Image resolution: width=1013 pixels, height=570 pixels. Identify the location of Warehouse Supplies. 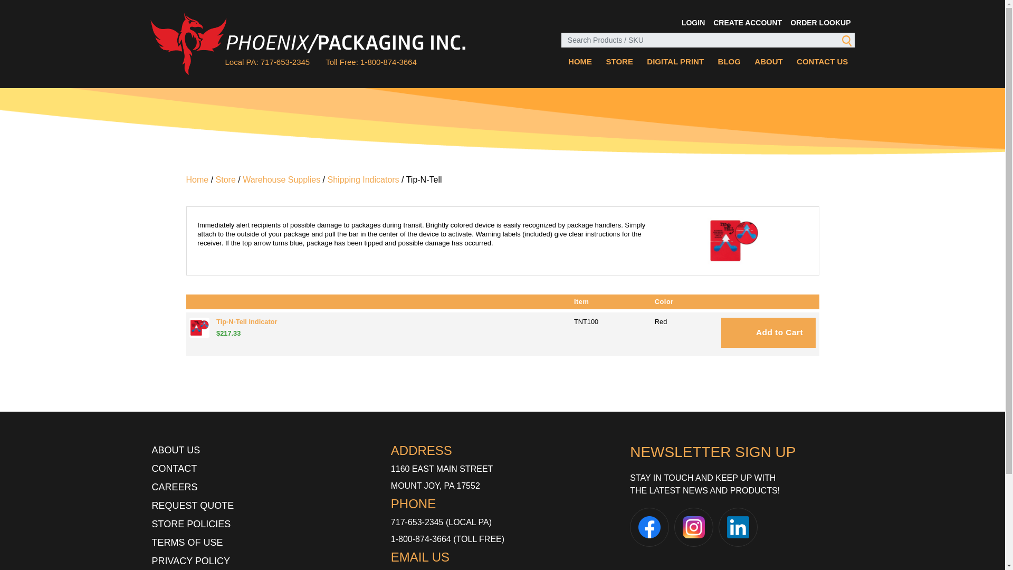
(281, 179).